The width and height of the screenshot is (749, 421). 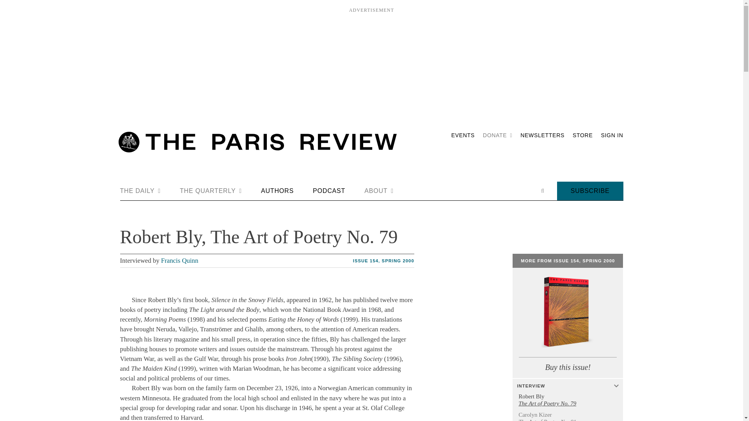 I want to click on THE DAILY, so click(x=140, y=191).